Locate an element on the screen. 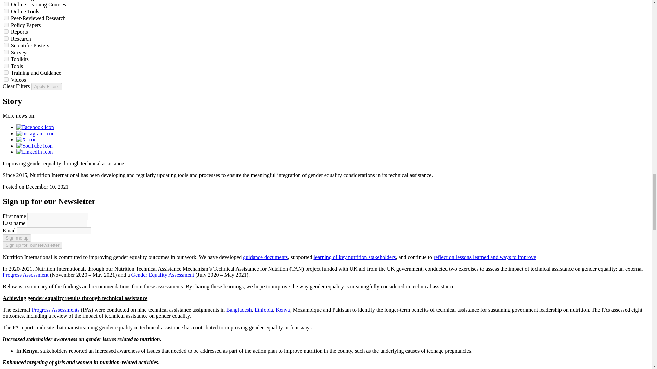 Image resolution: width=657 pixels, height=369 pixels. guidance documents is located at coordinates (265, 257).